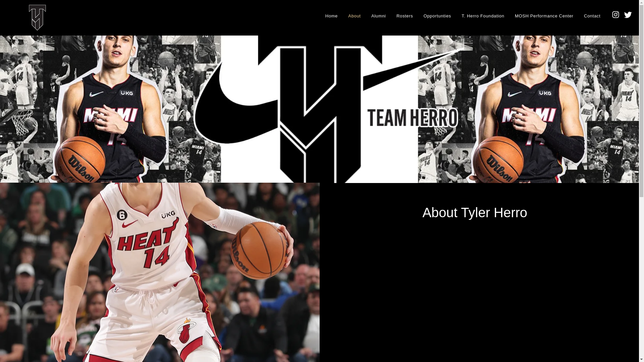  What do you see at coordinates (483, 16) in the screenshot?
I see `T. Herro Foundation` at bounding box center [483, 16].